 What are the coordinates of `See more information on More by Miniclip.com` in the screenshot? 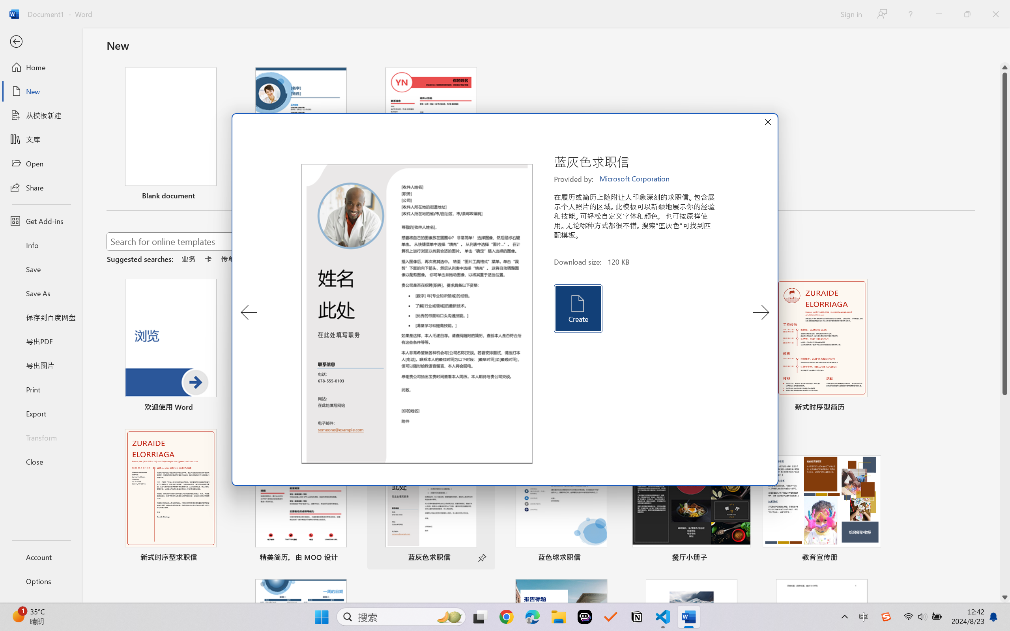 It's located at (711, 416).